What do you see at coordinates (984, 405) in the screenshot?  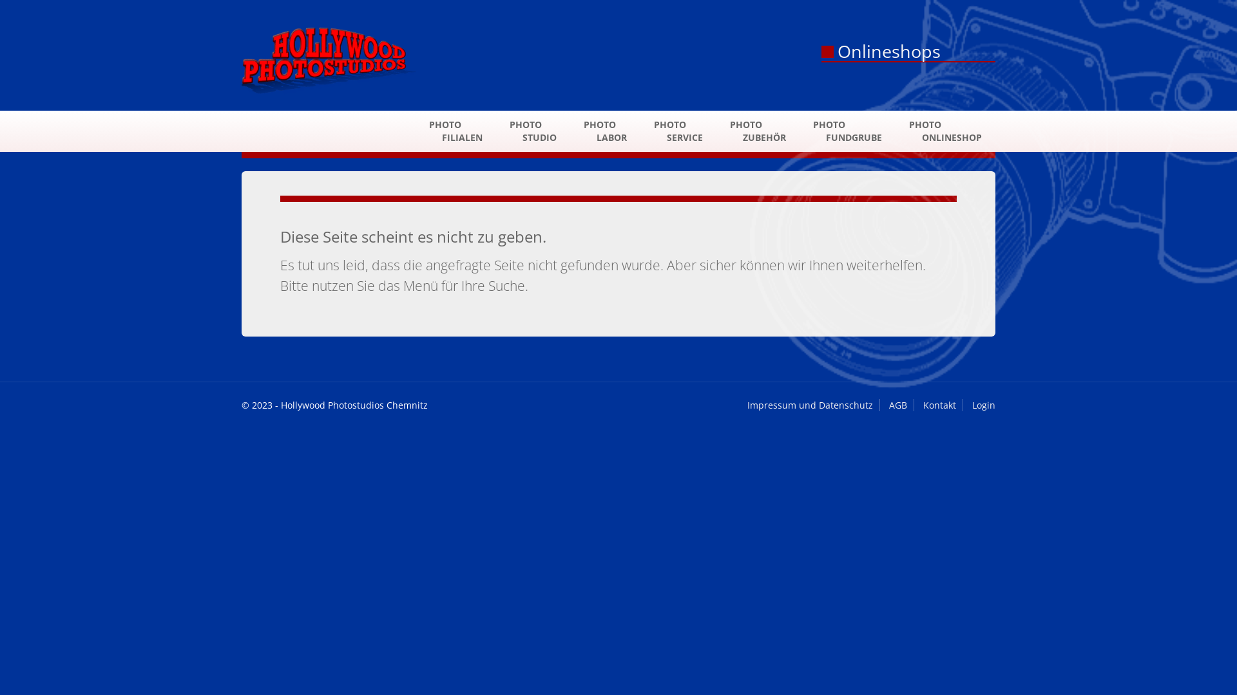 I see `Login` at bounding box center [984, 405].